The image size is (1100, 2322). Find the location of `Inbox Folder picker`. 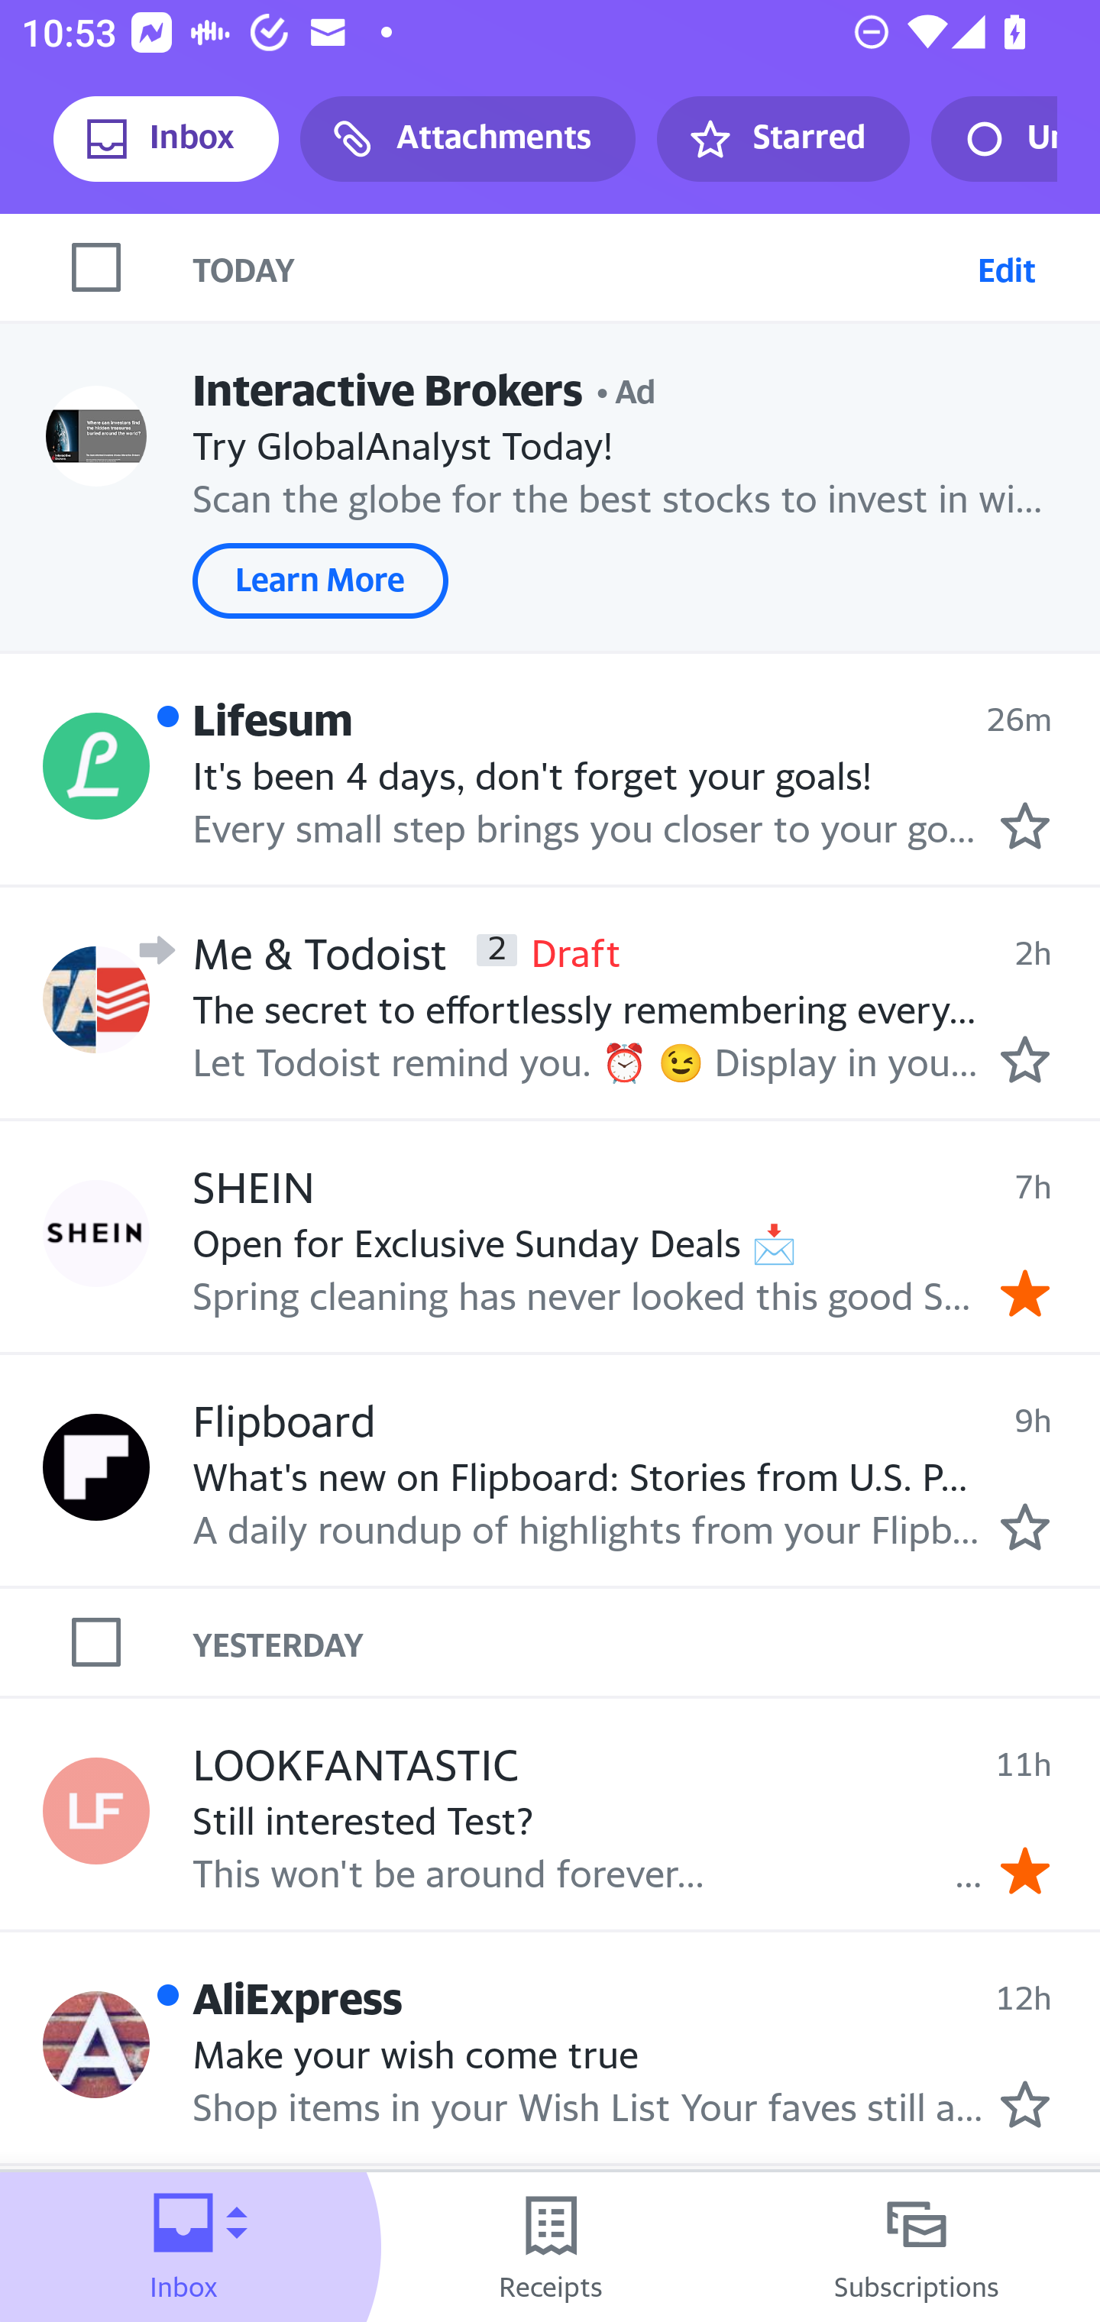

Inbox Folder picker is located at coordinates (183, 2247).